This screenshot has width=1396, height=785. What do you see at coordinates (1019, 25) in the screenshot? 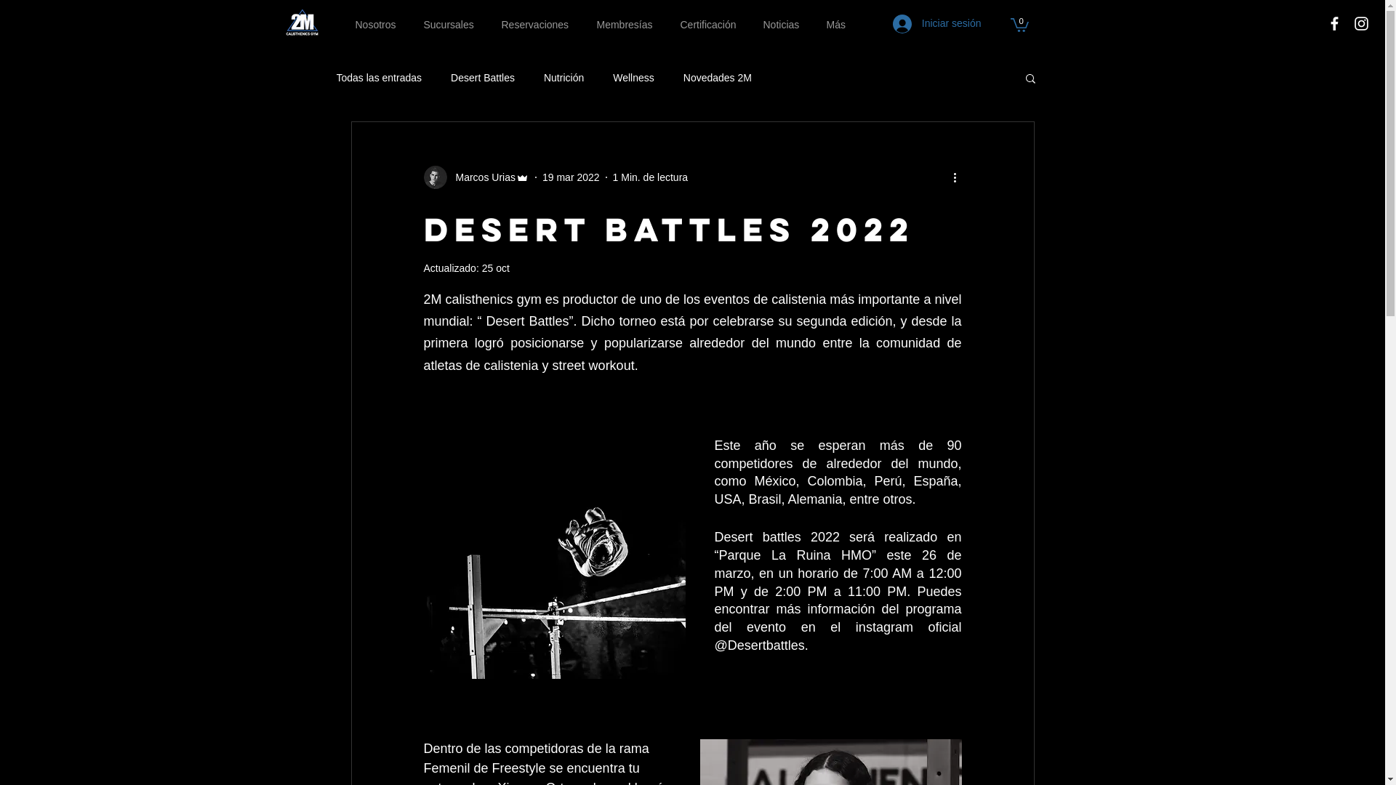
I see `0` at bounding box center [1019, 25].